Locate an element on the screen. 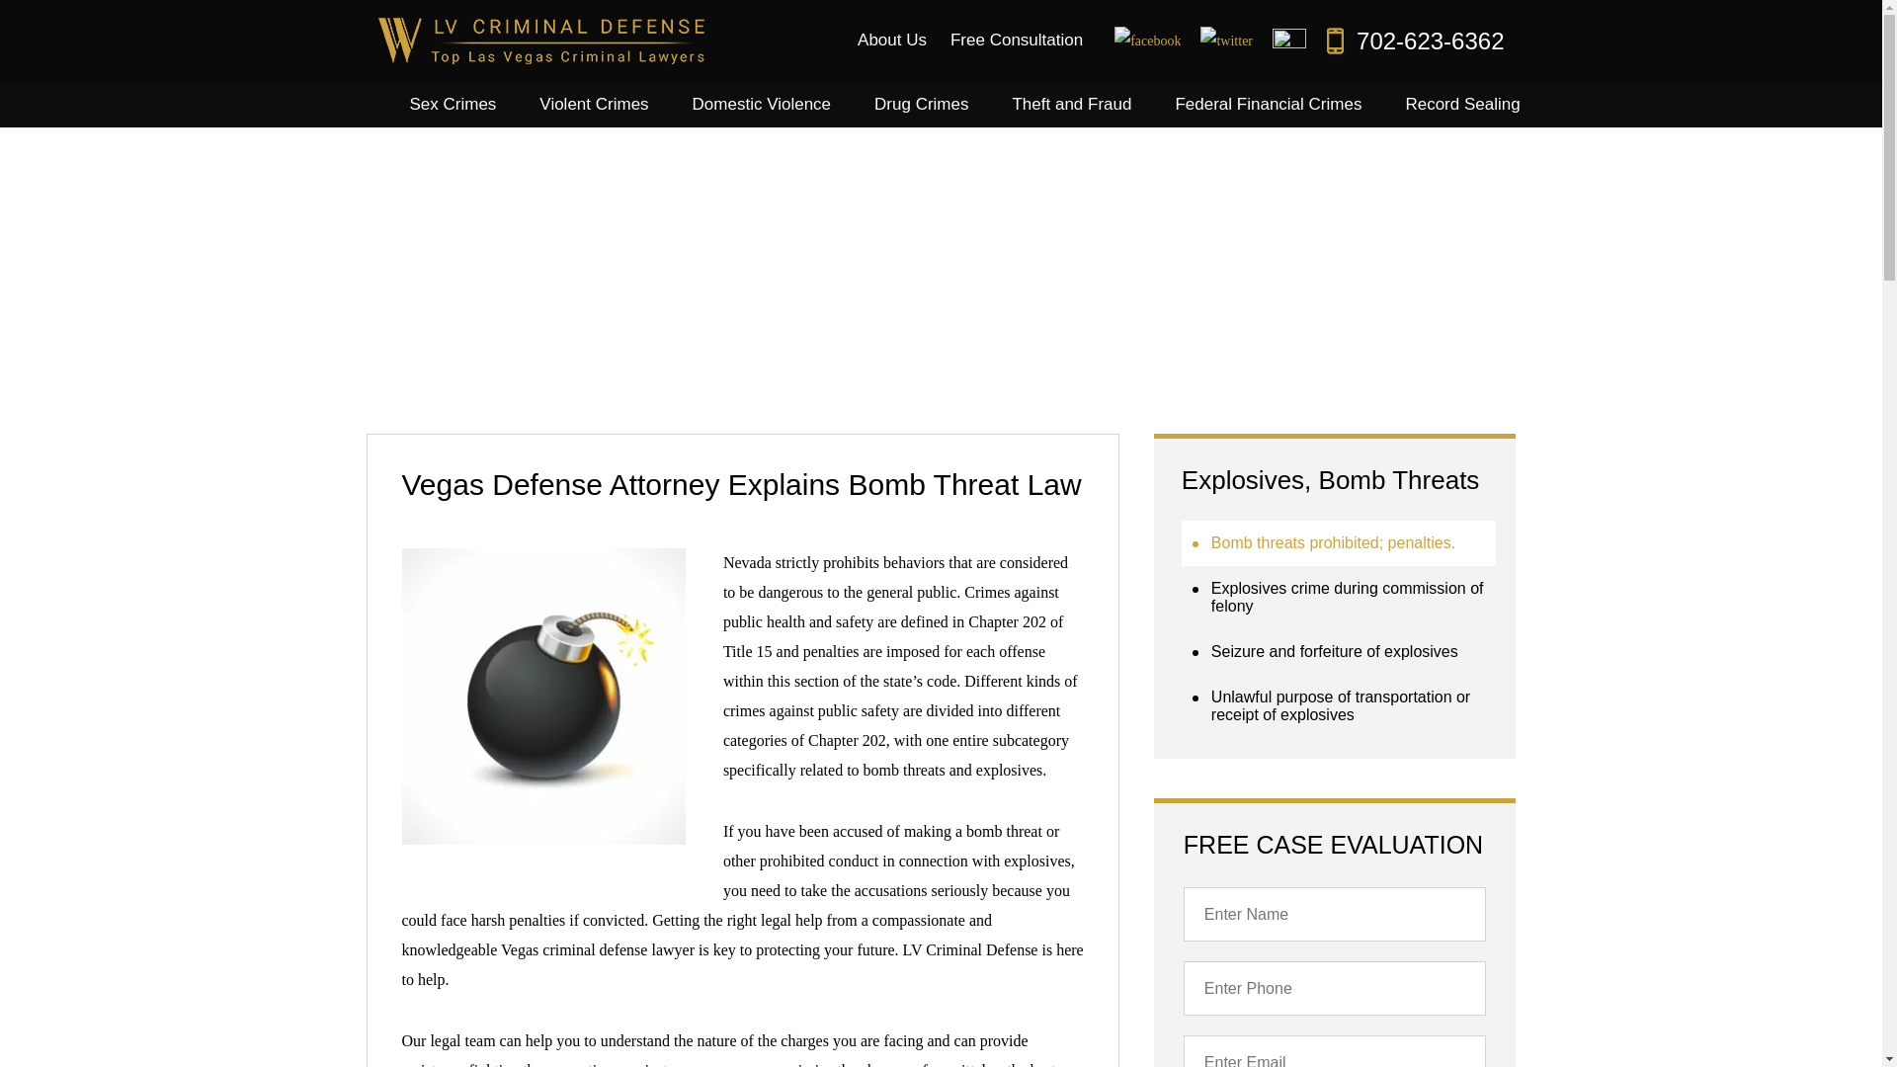 The width and height of the screenshot is (1897, 1067). Free Consultation is located at coordinates (1016, 40).